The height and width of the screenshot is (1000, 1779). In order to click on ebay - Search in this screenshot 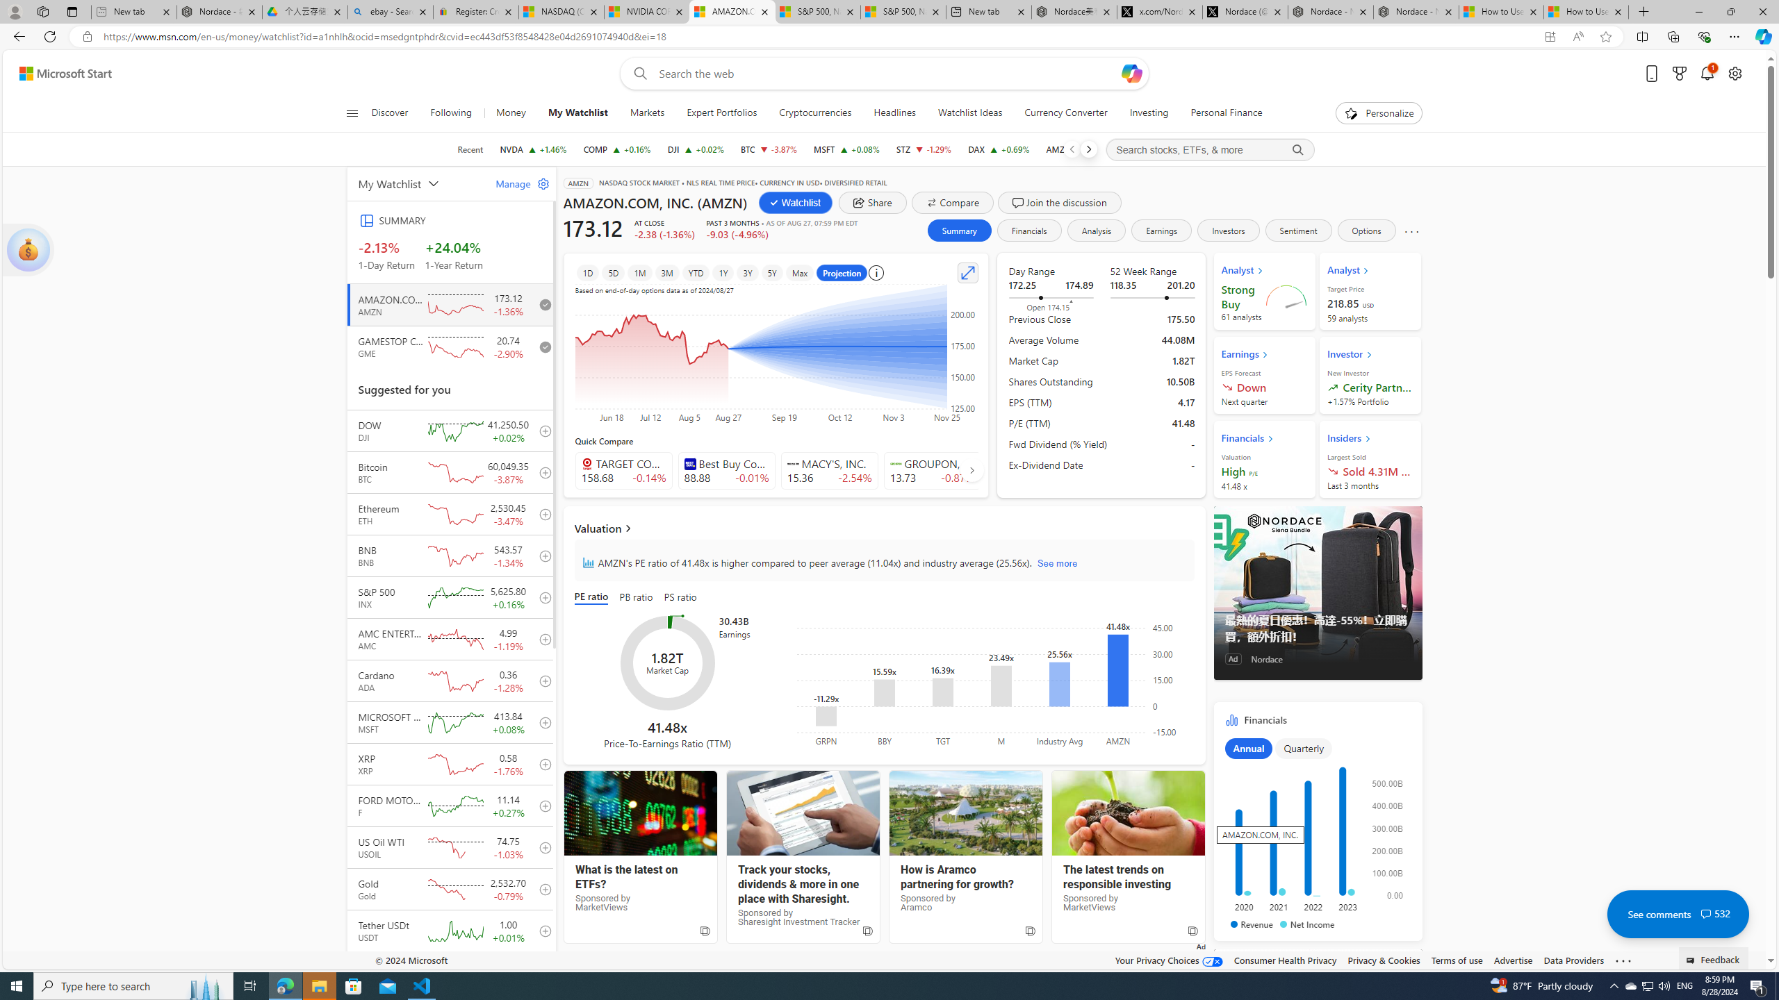, I will do `click(391, 12)`.